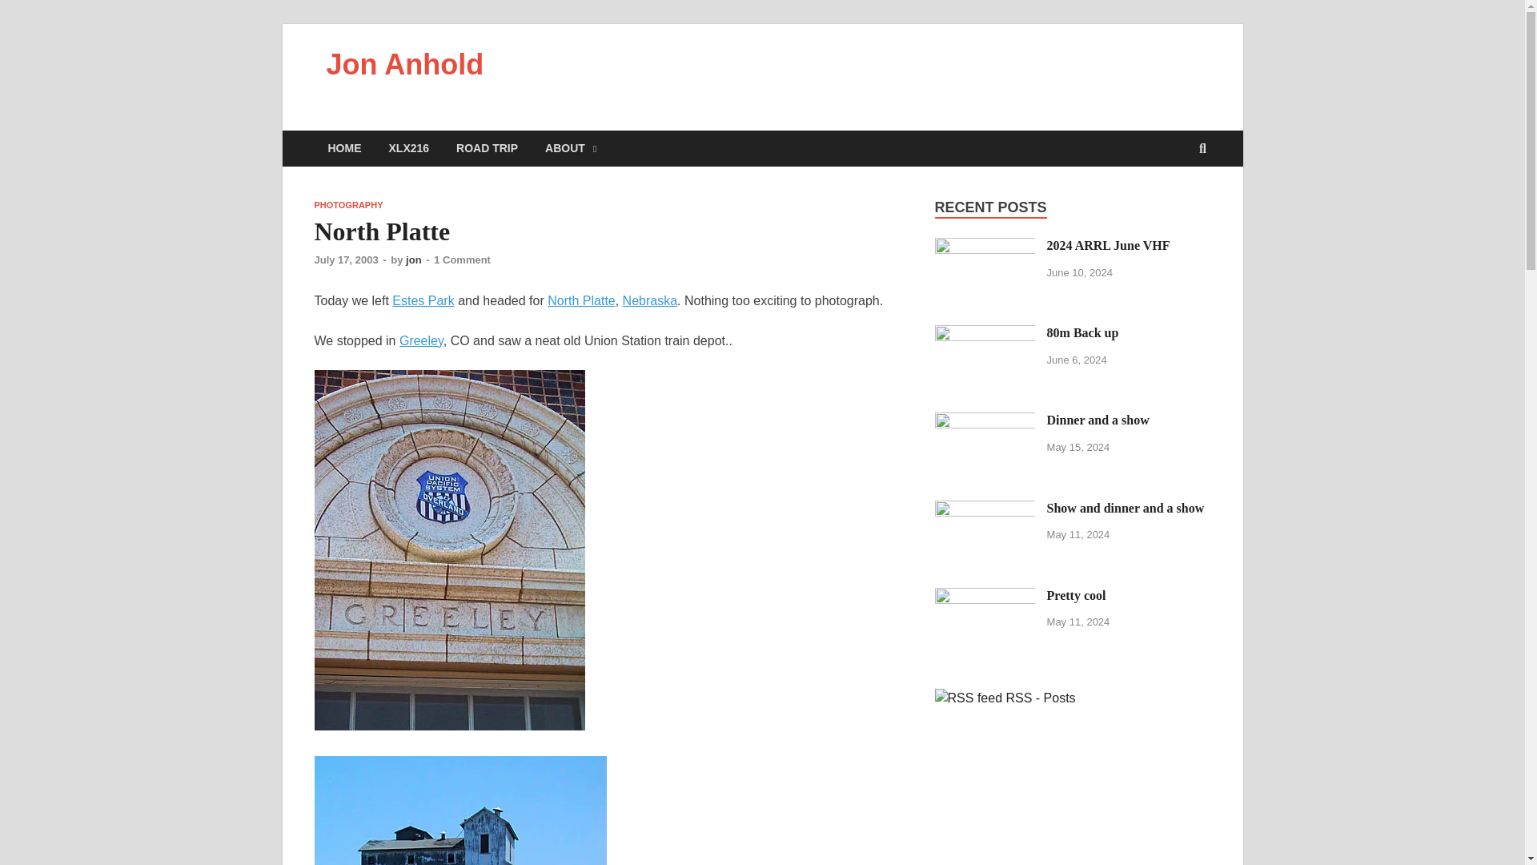  Describe the element at coordinates (421, 340) in the screenshot. I see `Greeley` at that location.